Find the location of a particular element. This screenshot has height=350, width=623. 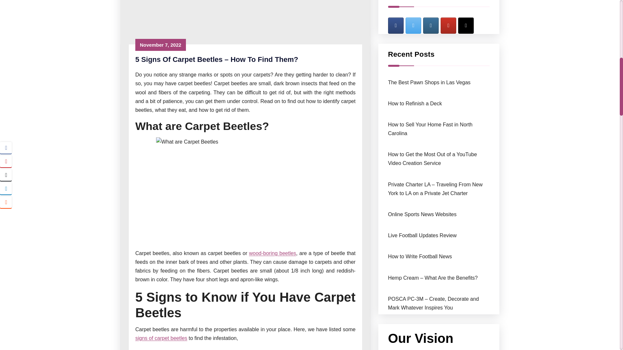

Biz News Media on X Twitter is located at coordinates (413, 25).